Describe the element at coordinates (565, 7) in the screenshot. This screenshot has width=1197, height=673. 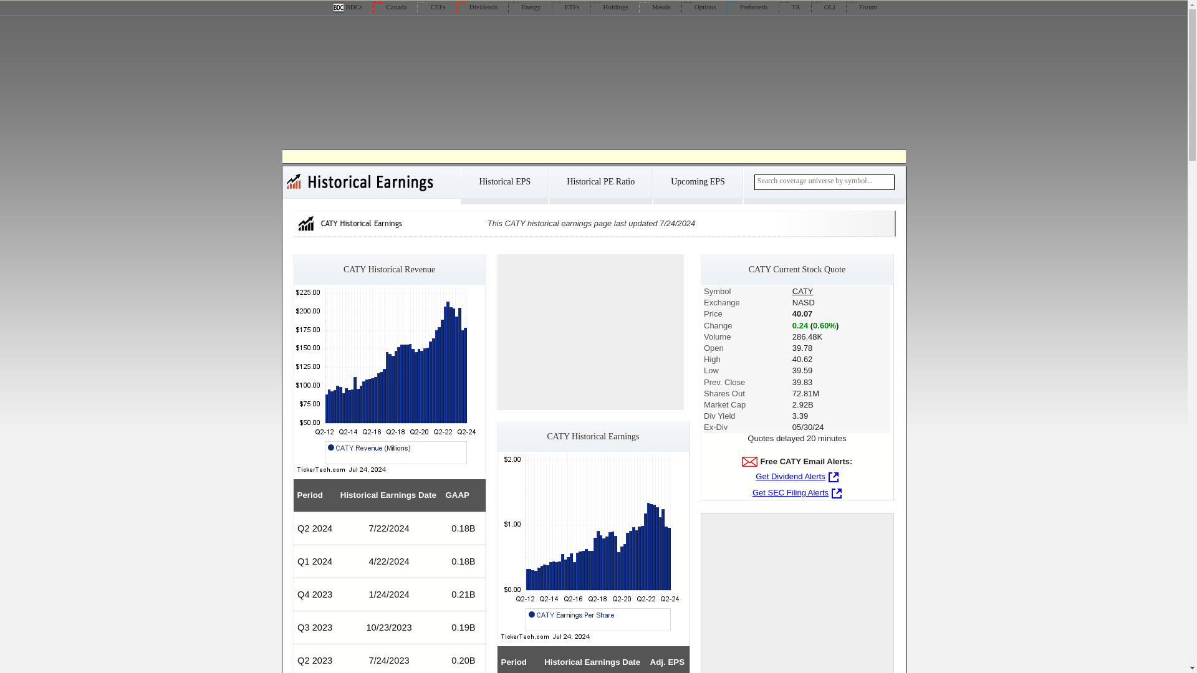
I see `ETF Channel` at that location.